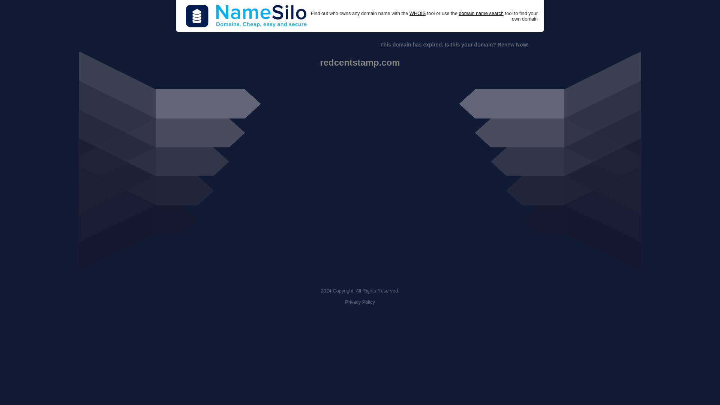 The height and width of the screenshot is (405, 720). I want to click on domain name search, so click(481, 13).